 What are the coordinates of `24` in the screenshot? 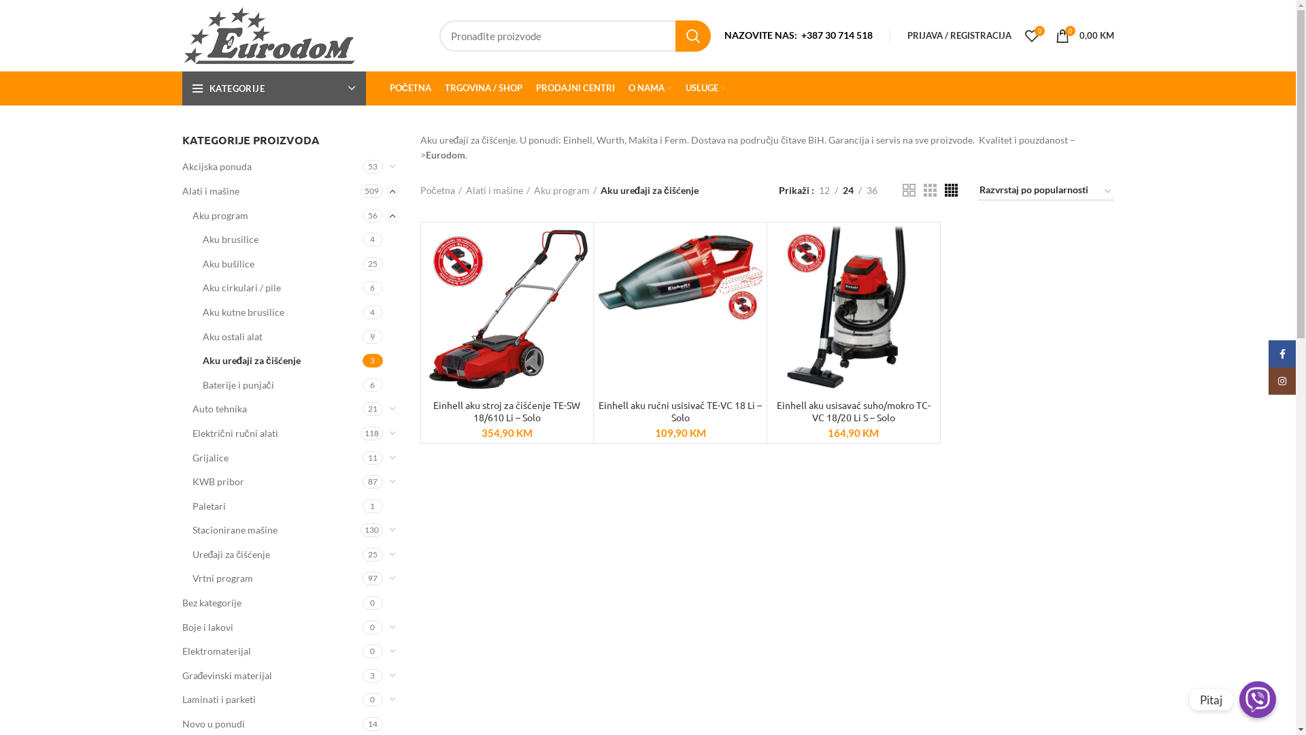 It's located at (848, 191).